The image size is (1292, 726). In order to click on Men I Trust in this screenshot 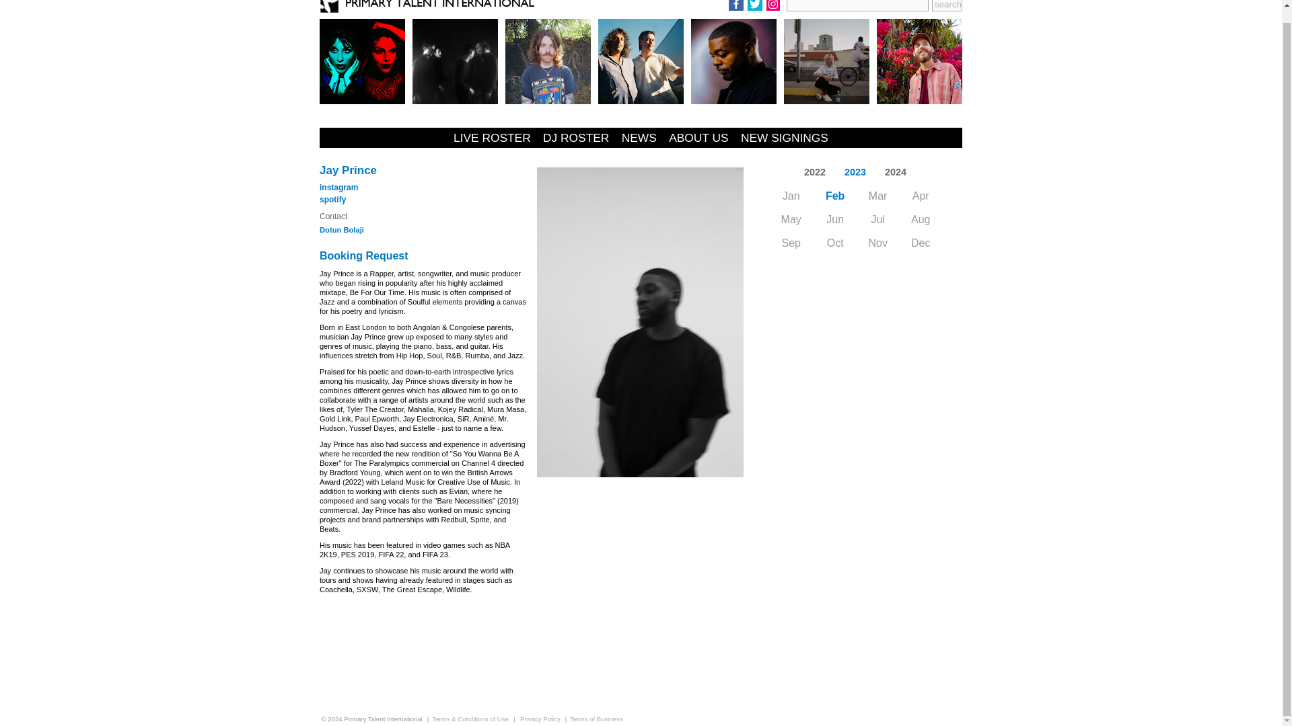, I will do `click(826, 62)`.